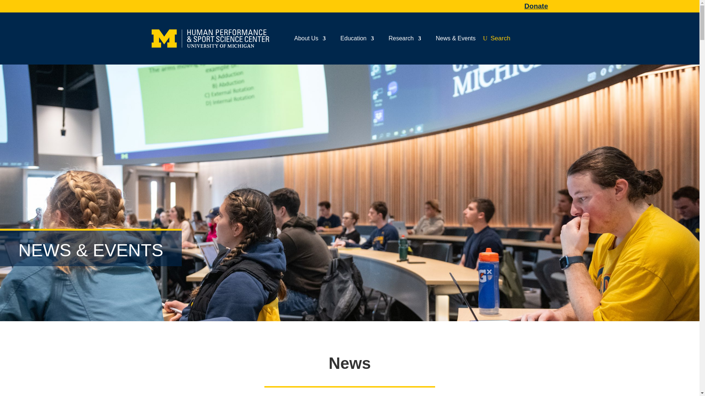 The width and height of the screenshot is (705, 396). Describe the element at coordinates (496, 38) in the screenshot. I see `Search` at that location.